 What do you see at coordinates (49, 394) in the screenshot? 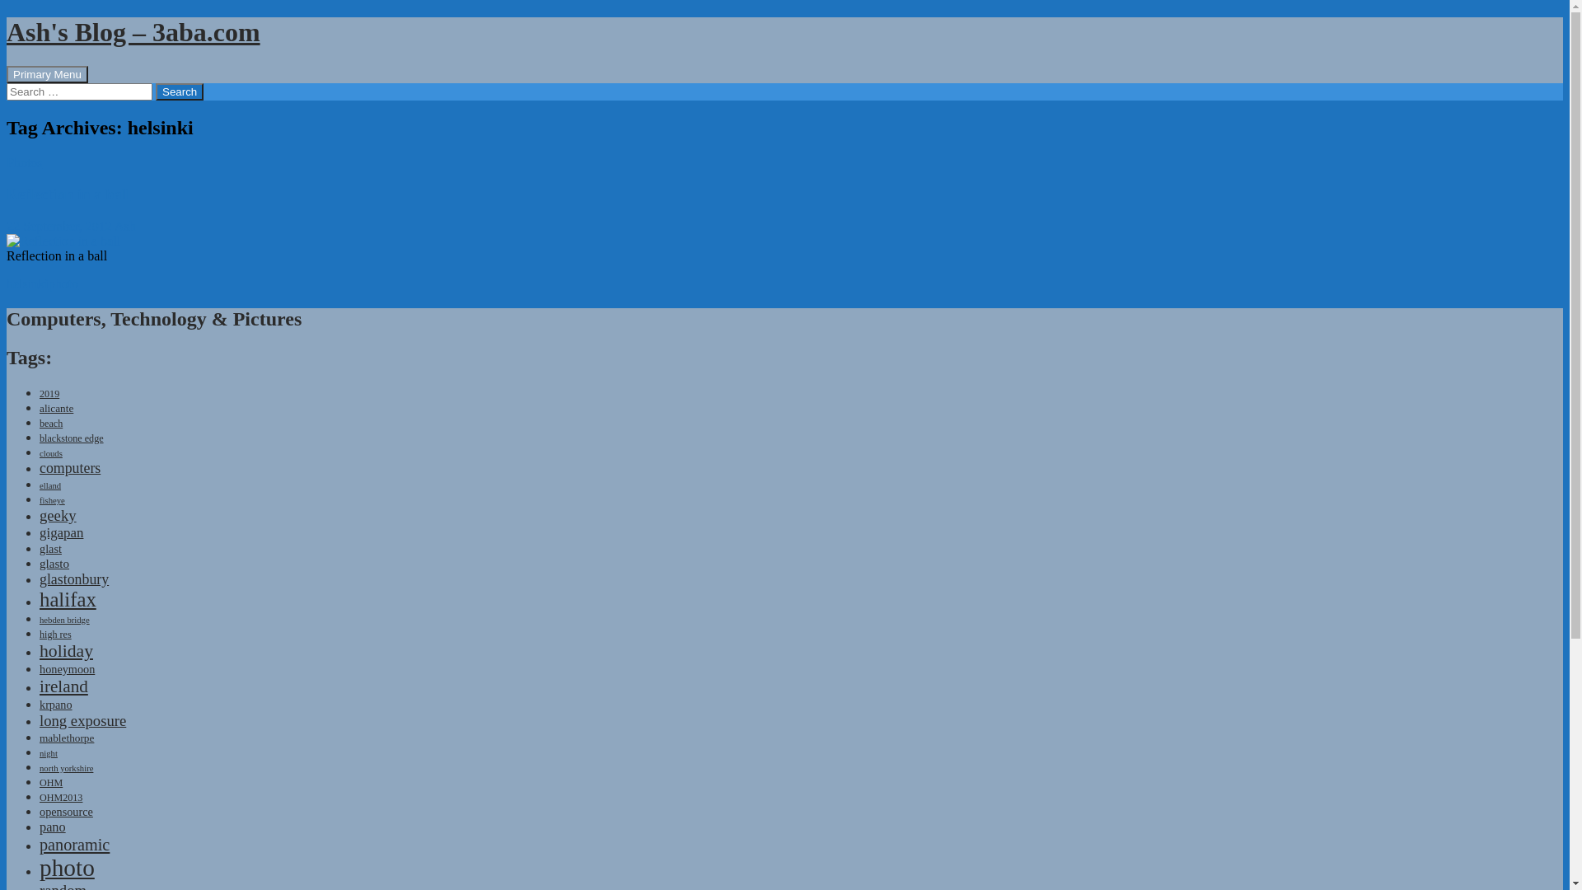
I see `2019` at bounding box center [49, 394].